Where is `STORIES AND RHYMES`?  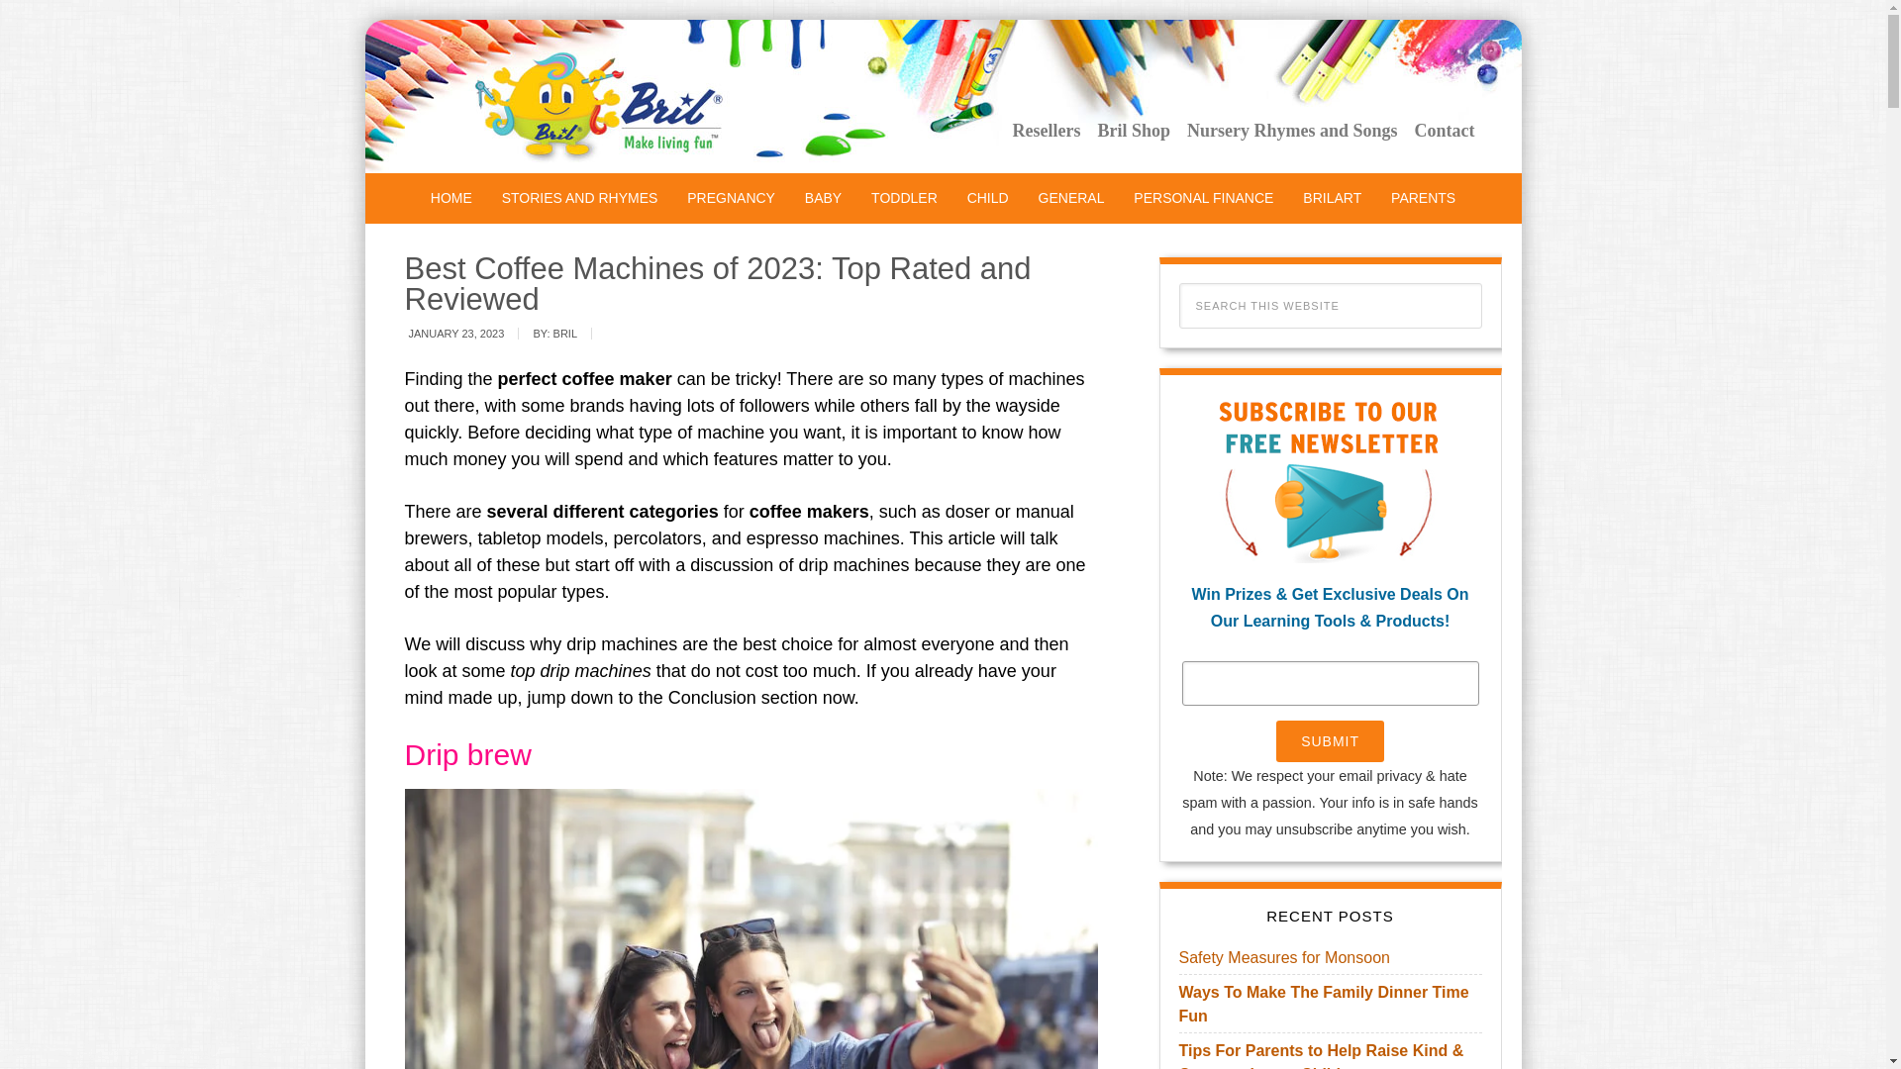 STORIES AND RHYMES is located at coordinates (579, 198).